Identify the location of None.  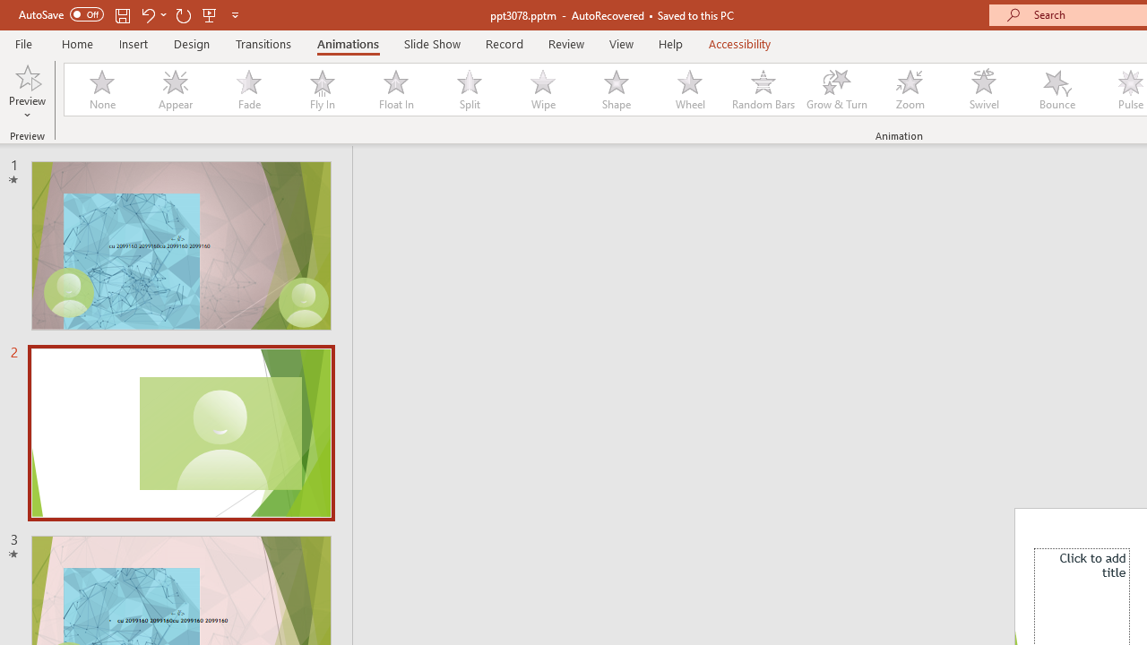
(101, 90).